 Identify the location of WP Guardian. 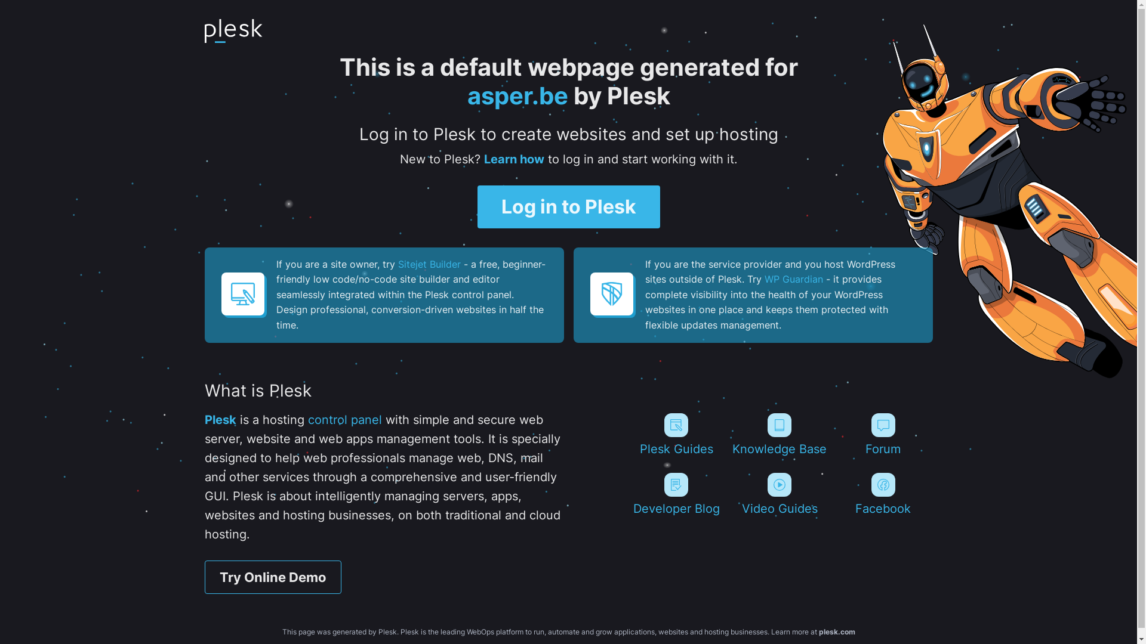
(793, 279).